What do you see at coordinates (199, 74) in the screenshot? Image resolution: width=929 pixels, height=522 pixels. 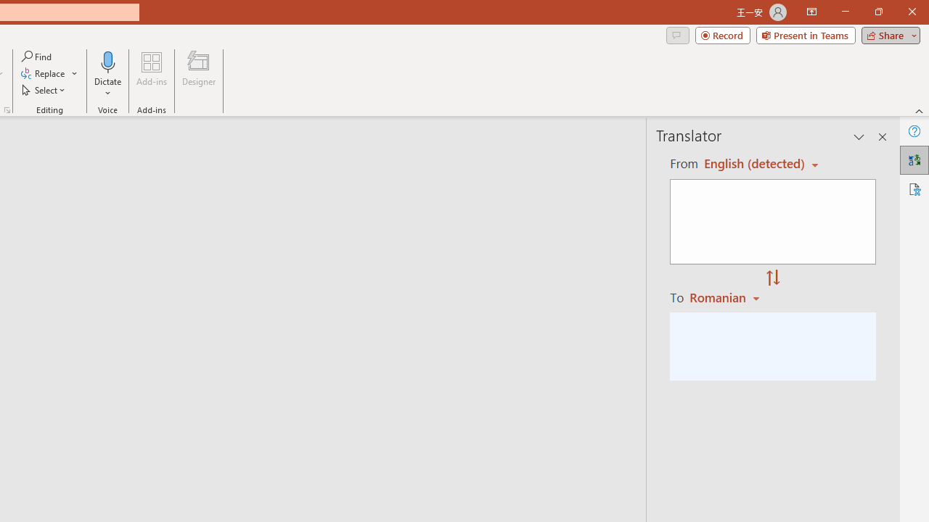 I see `Designer` at bounding box center [199, 74].